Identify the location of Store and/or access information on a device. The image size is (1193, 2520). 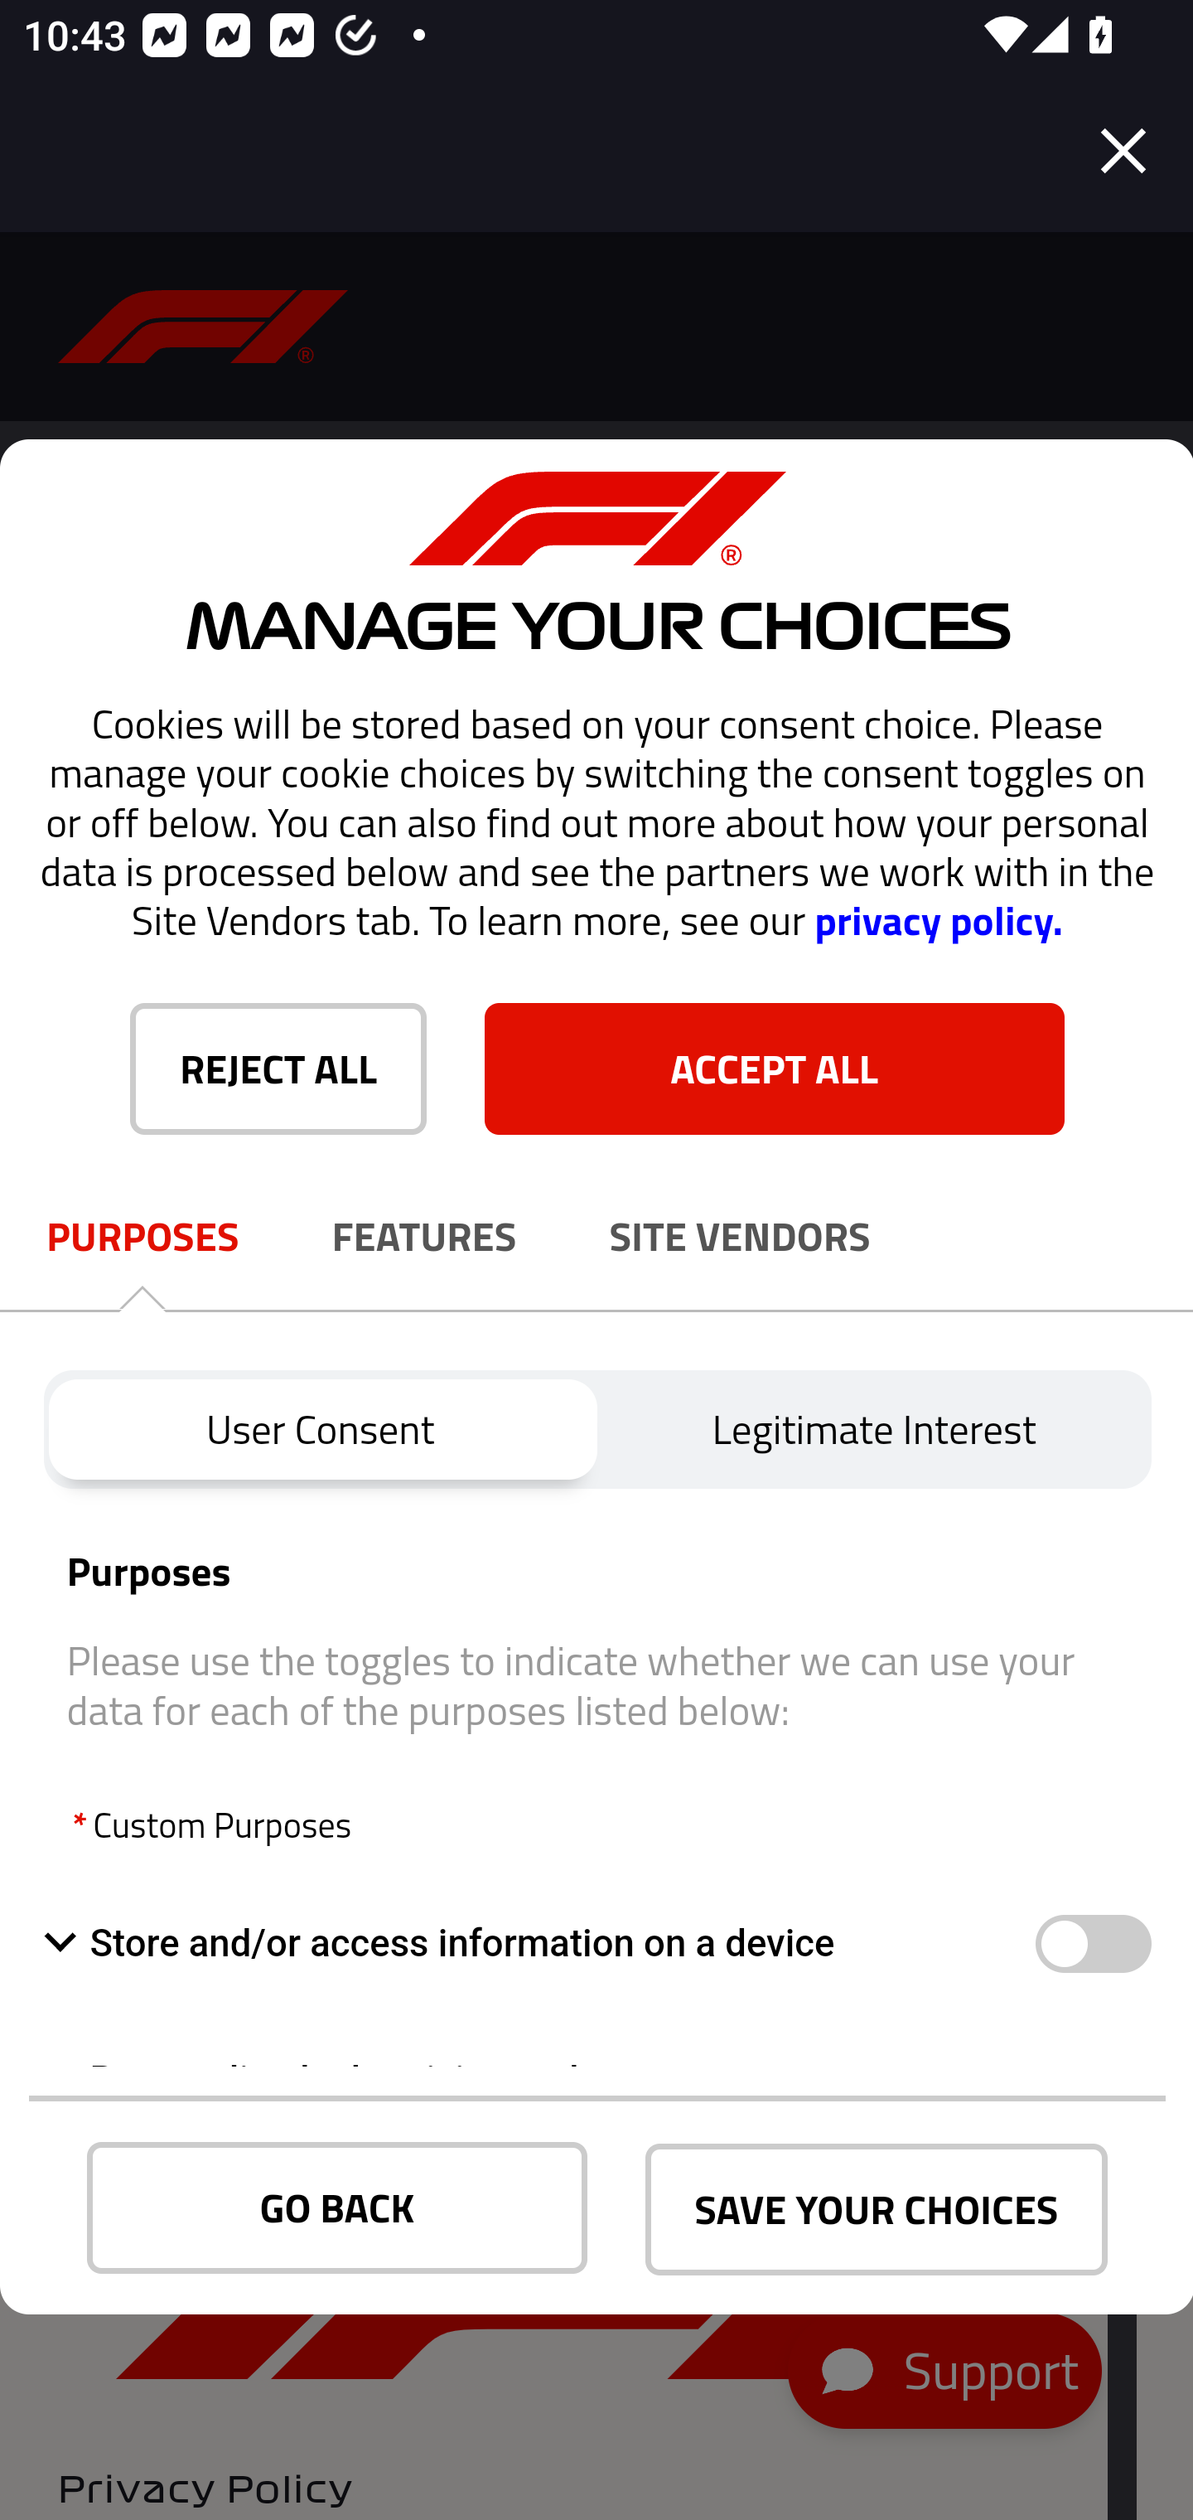
(539, 1943).